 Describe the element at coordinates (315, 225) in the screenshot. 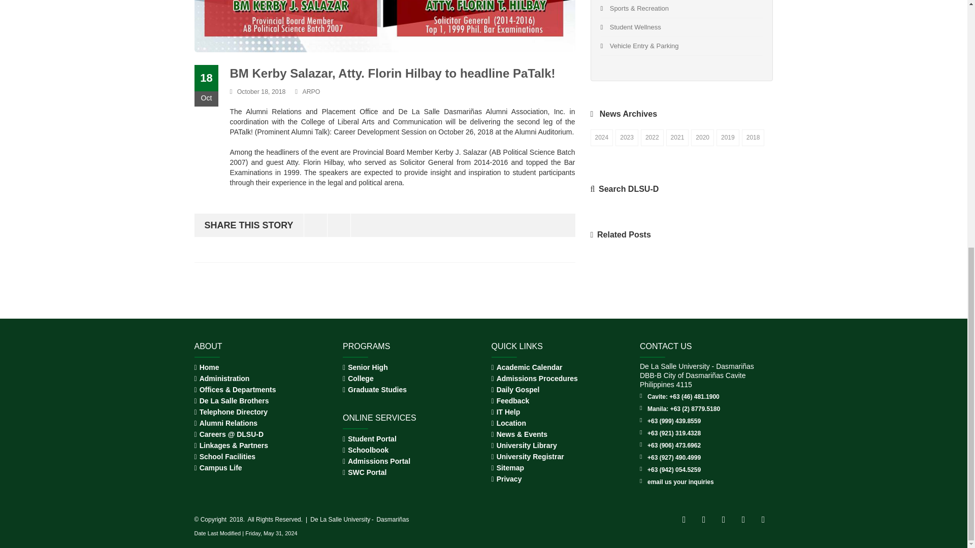

I see `Twitter` at that location.